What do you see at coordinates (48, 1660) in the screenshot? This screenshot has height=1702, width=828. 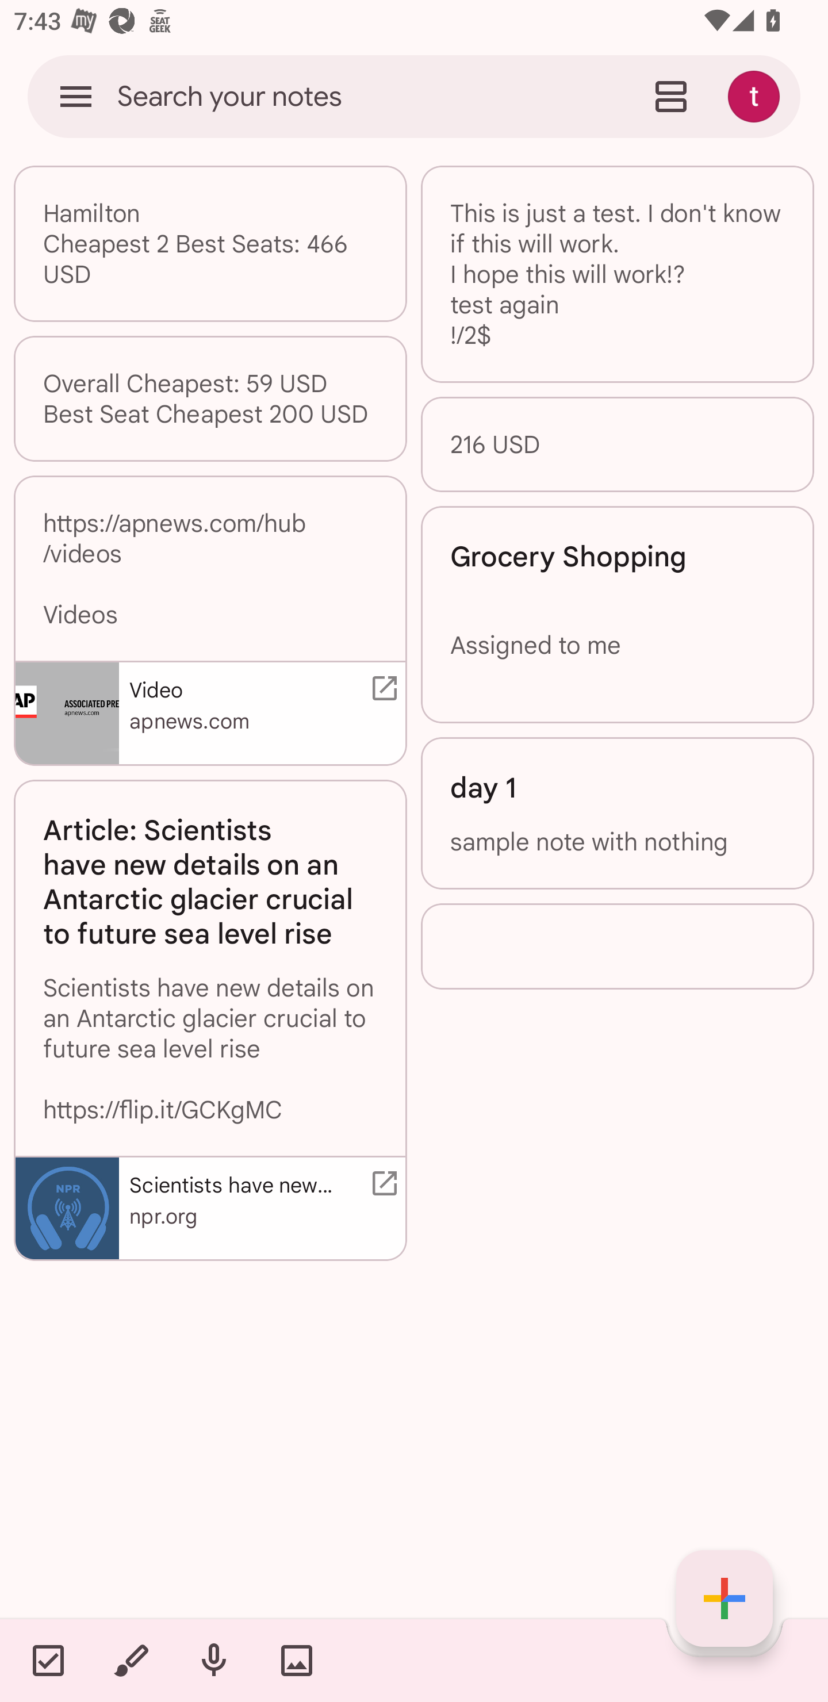 I see `New list` at bounding box center [48, 1660].